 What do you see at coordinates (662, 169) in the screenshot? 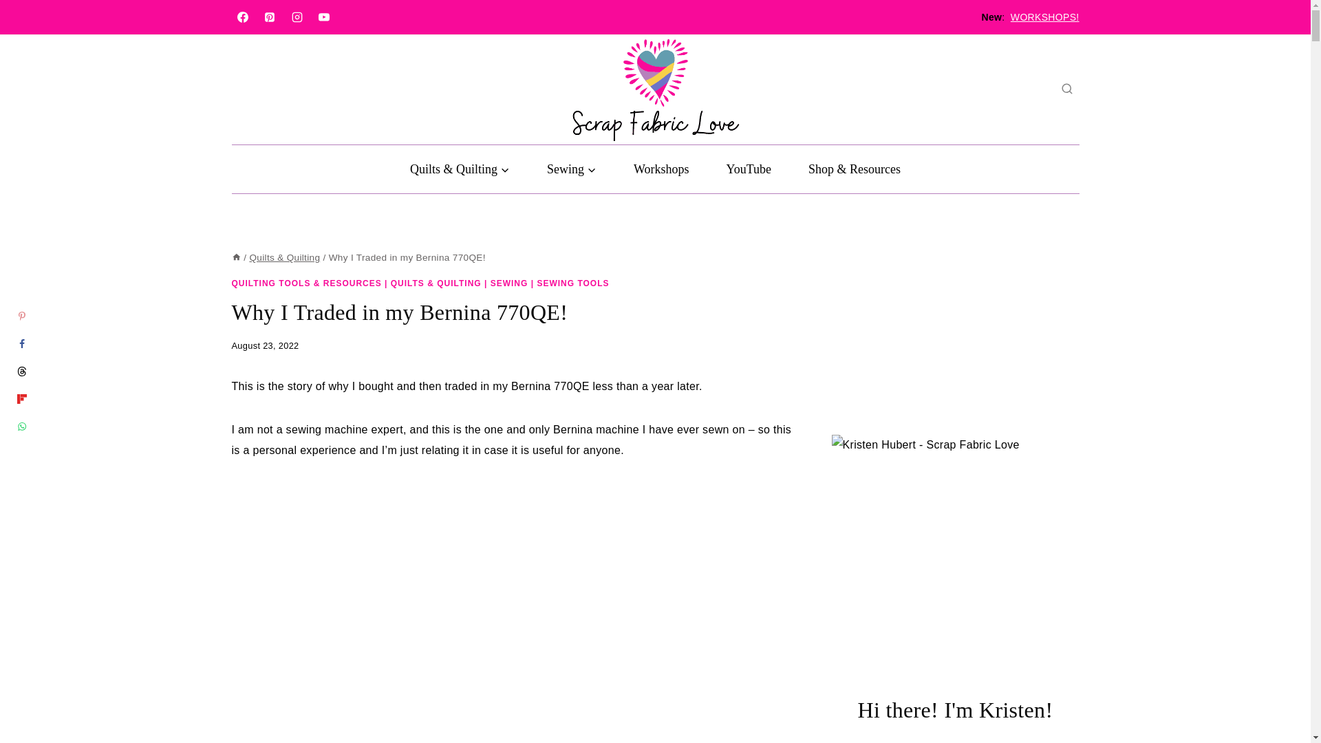
I see `Workshops` at bounding box center [662, 169].